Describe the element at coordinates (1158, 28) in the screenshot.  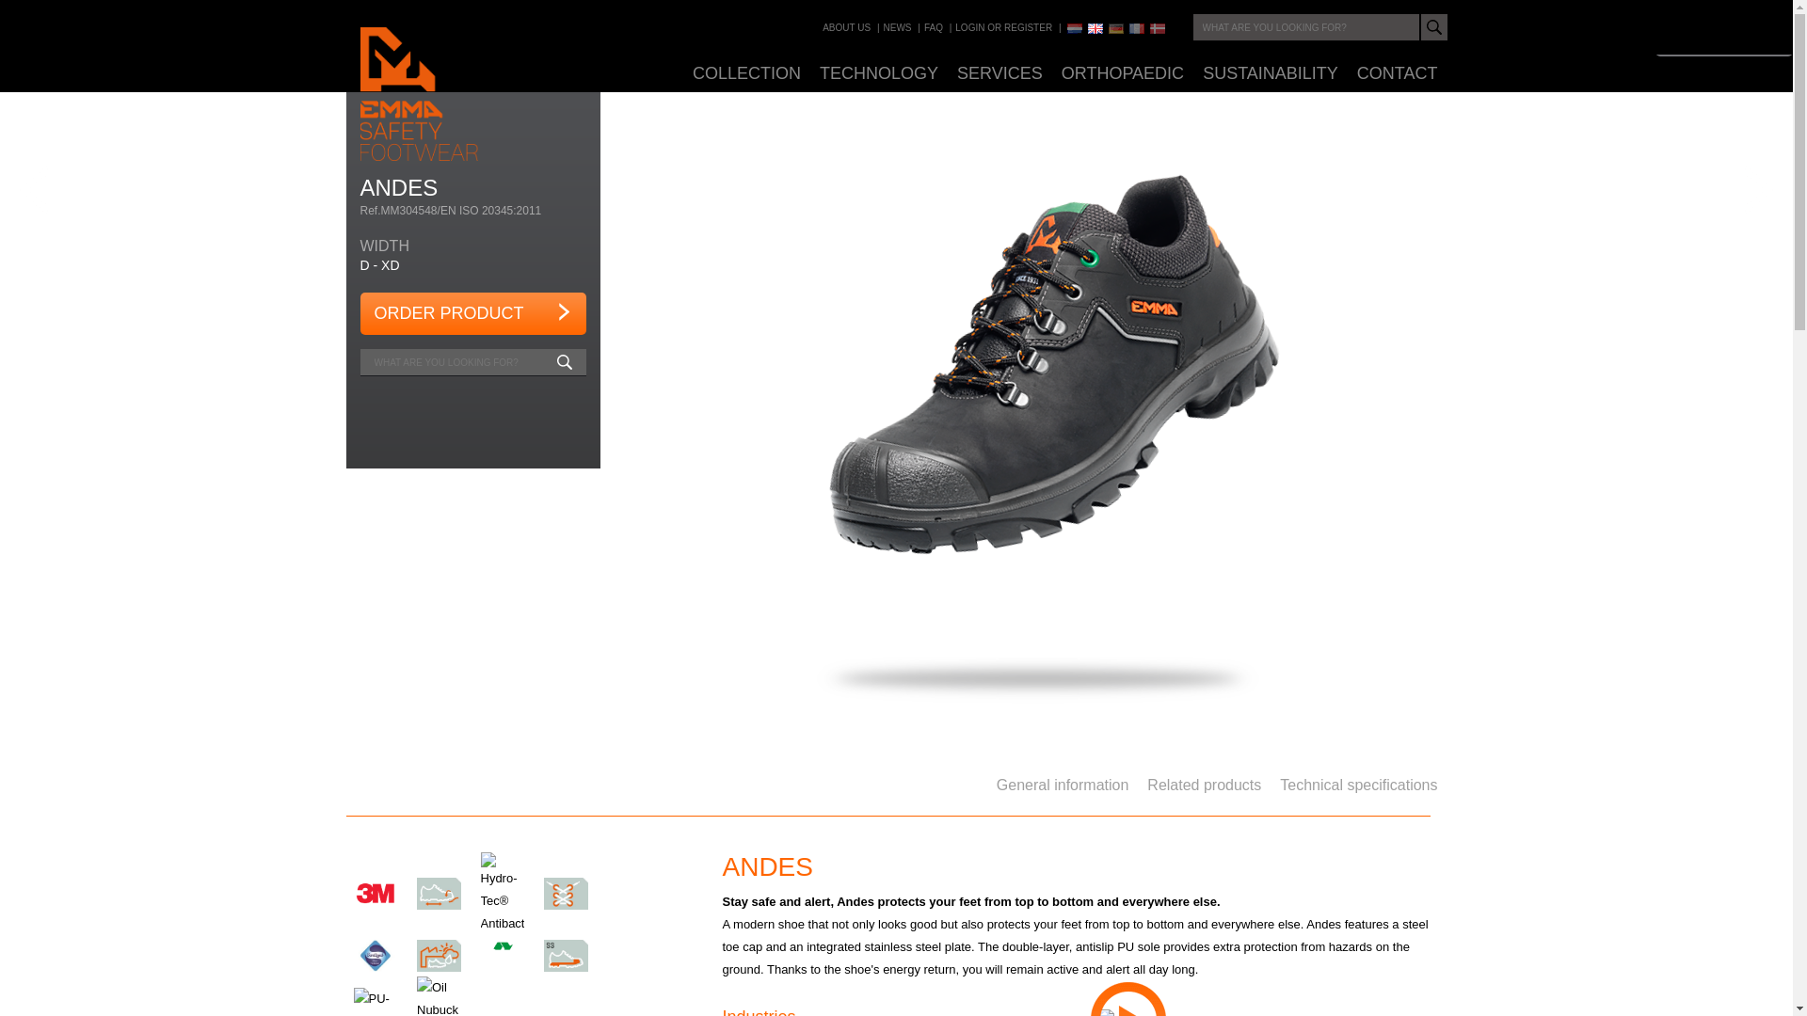
I see `DK` at that location.